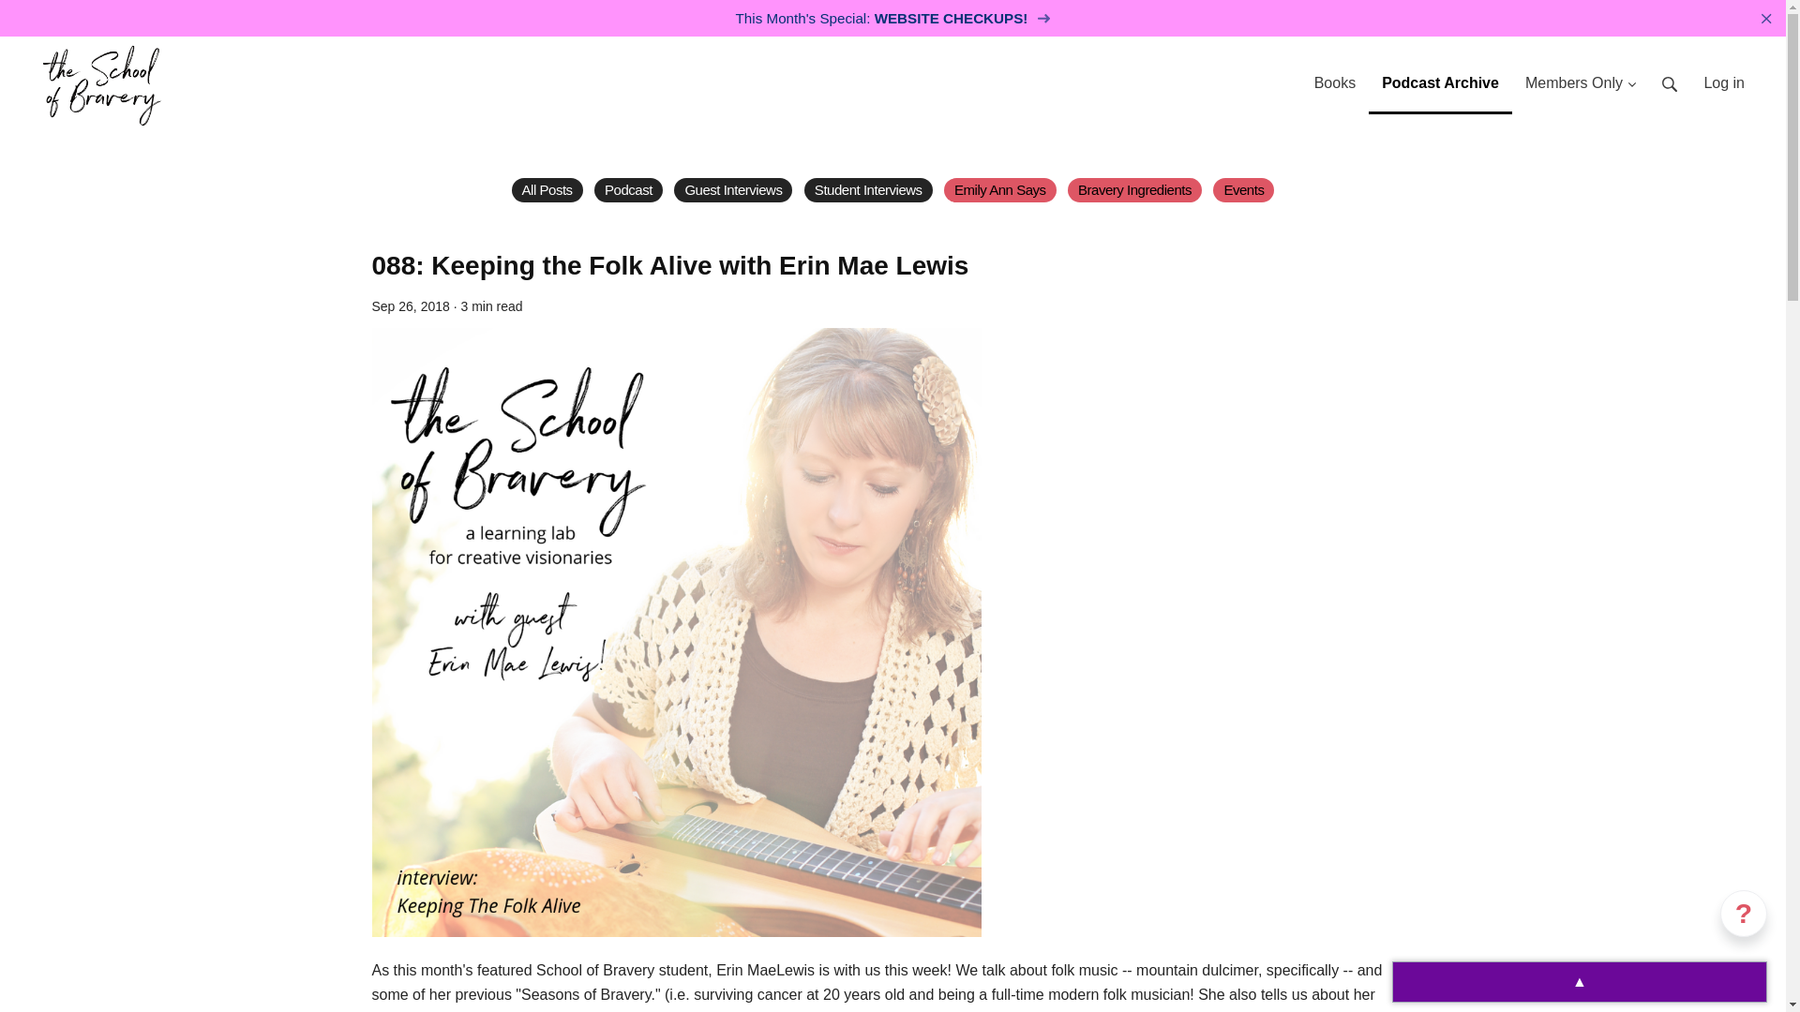 The width and height of the screenshot is (1800, 1012). What do you see at coordinates (1134, 190) in the screenshot?
I see `Bravery Ingredients` at bounding box center [1134, 190].